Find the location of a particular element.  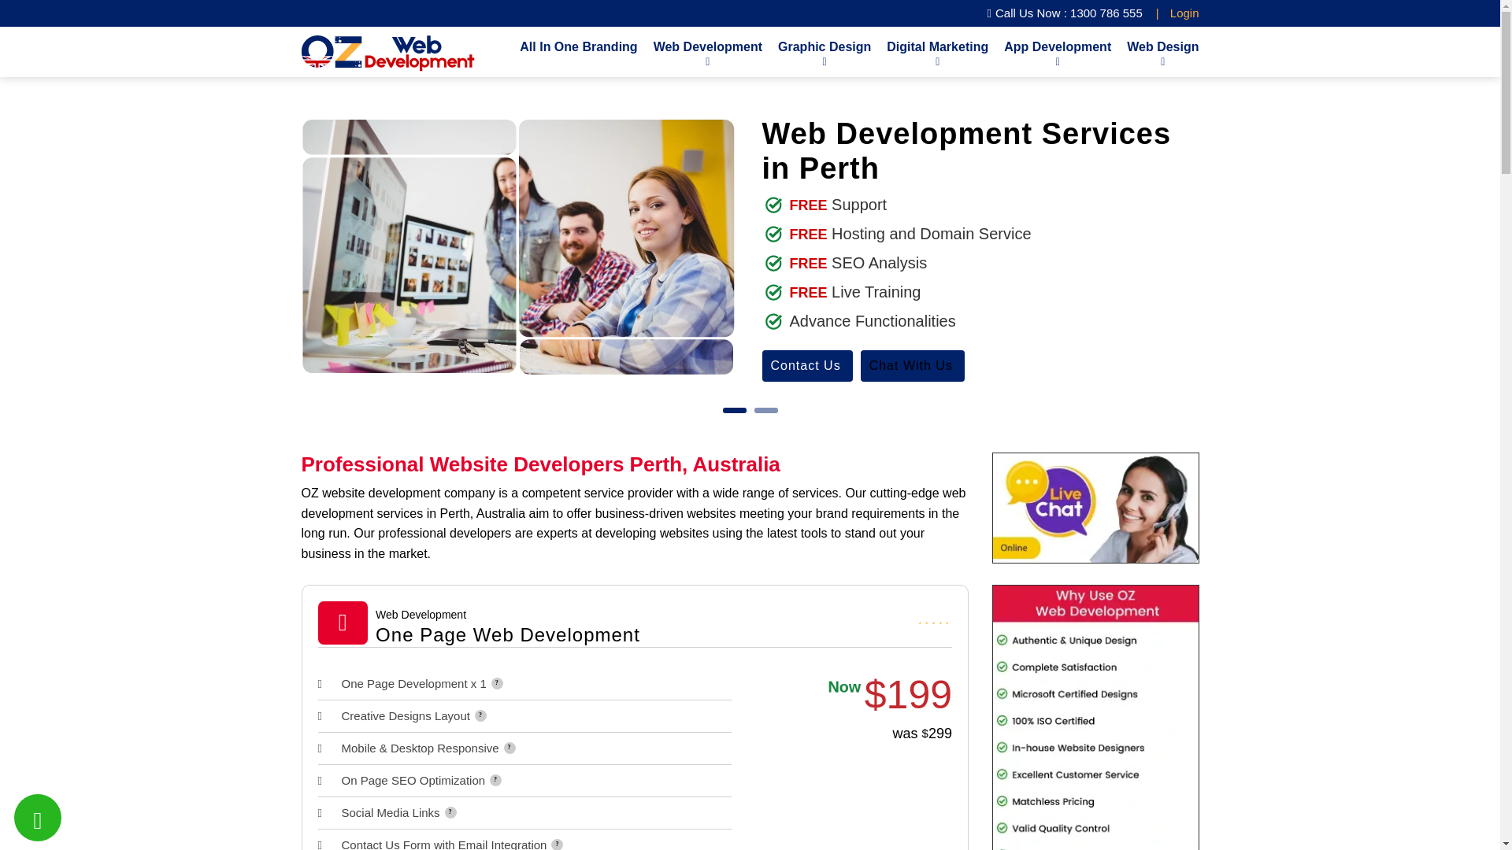

All In One Branding is located at coordinates (578, 46).